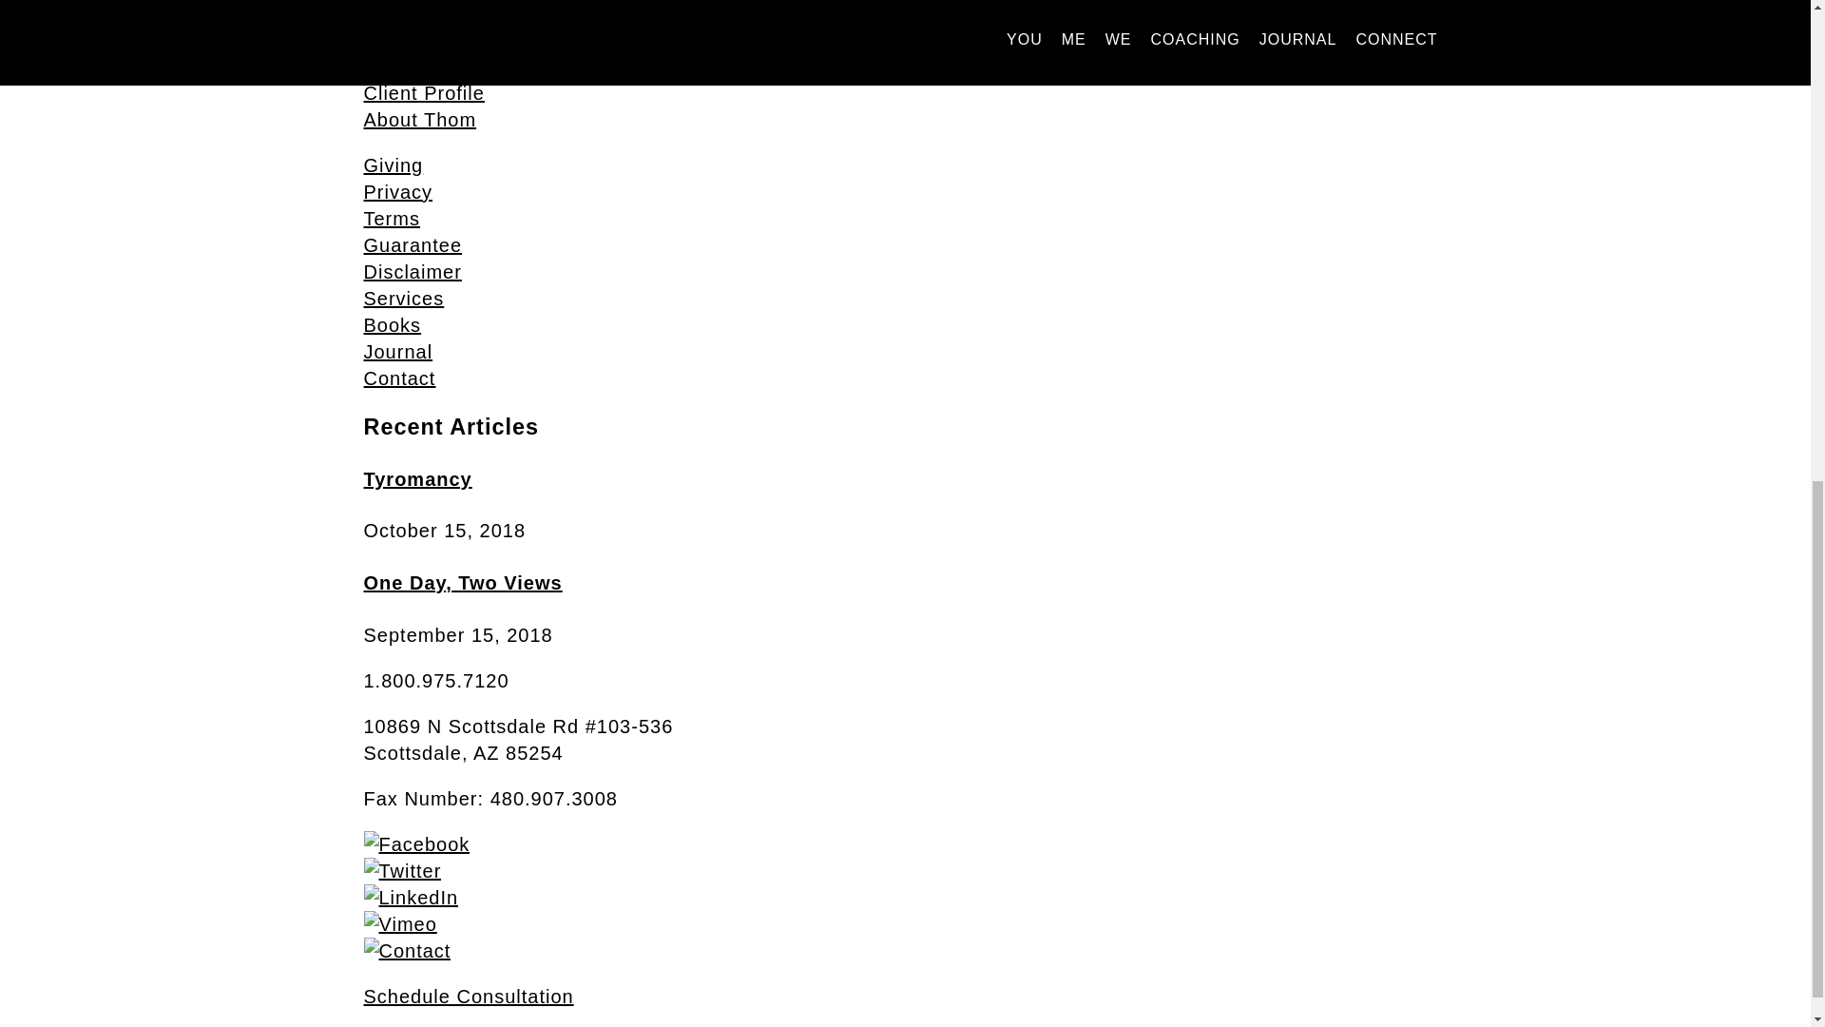 This screenshot has height=1027, width=1825. Describe the element at coordinates (392, 325) in the screenshot. I see `Books` at that location.